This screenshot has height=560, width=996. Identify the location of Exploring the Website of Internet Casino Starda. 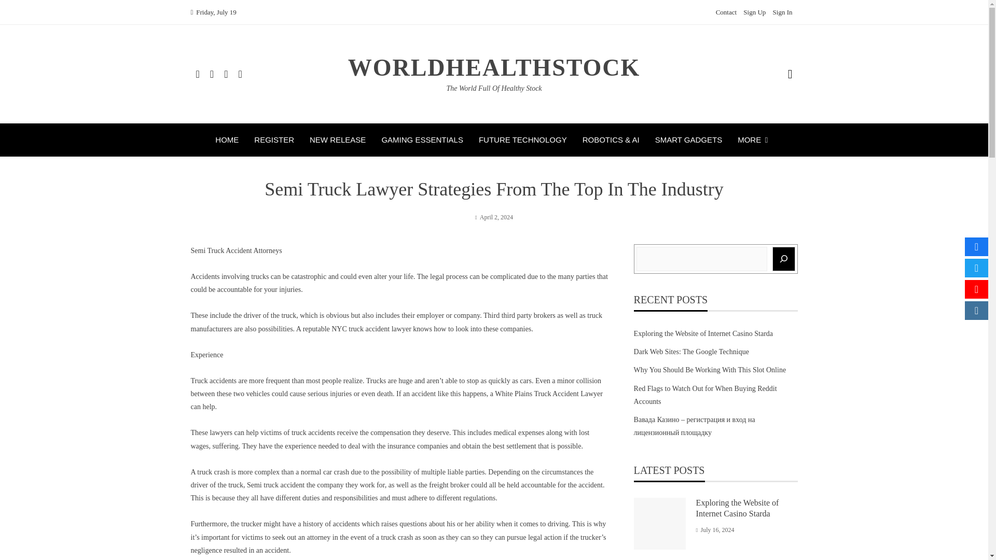
(703, 334).